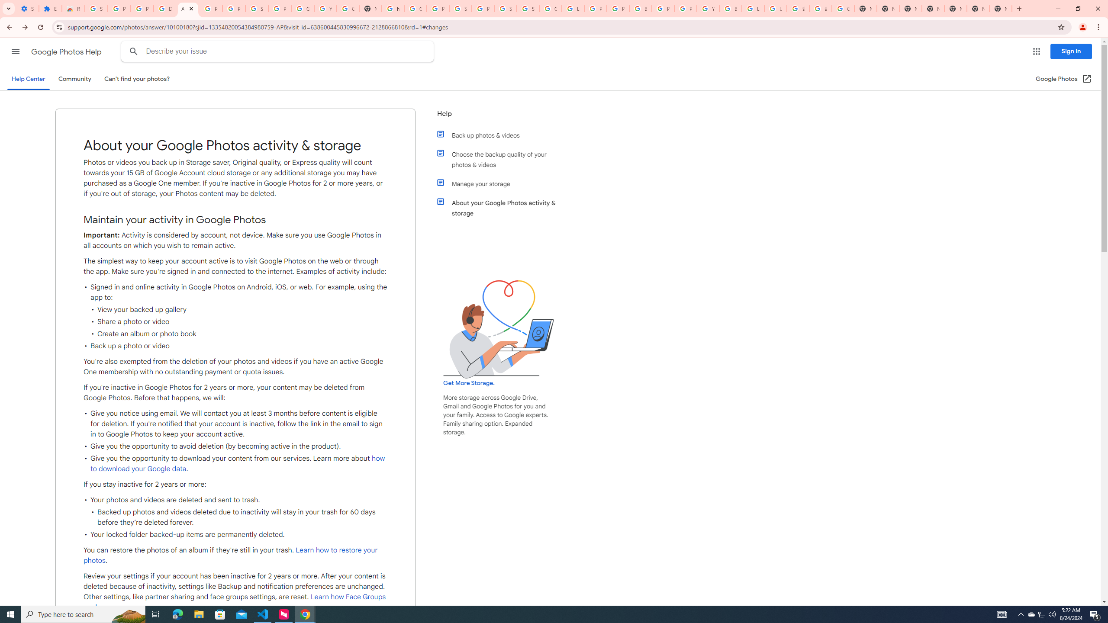 Image resolution: width=1108 pixels, height=623 pixels. What do you see at coordinates (165, 9) in the screenshot?
I see `Delete photos & videos - Computer - Google Photos Help` at bounding box center [165, 9].